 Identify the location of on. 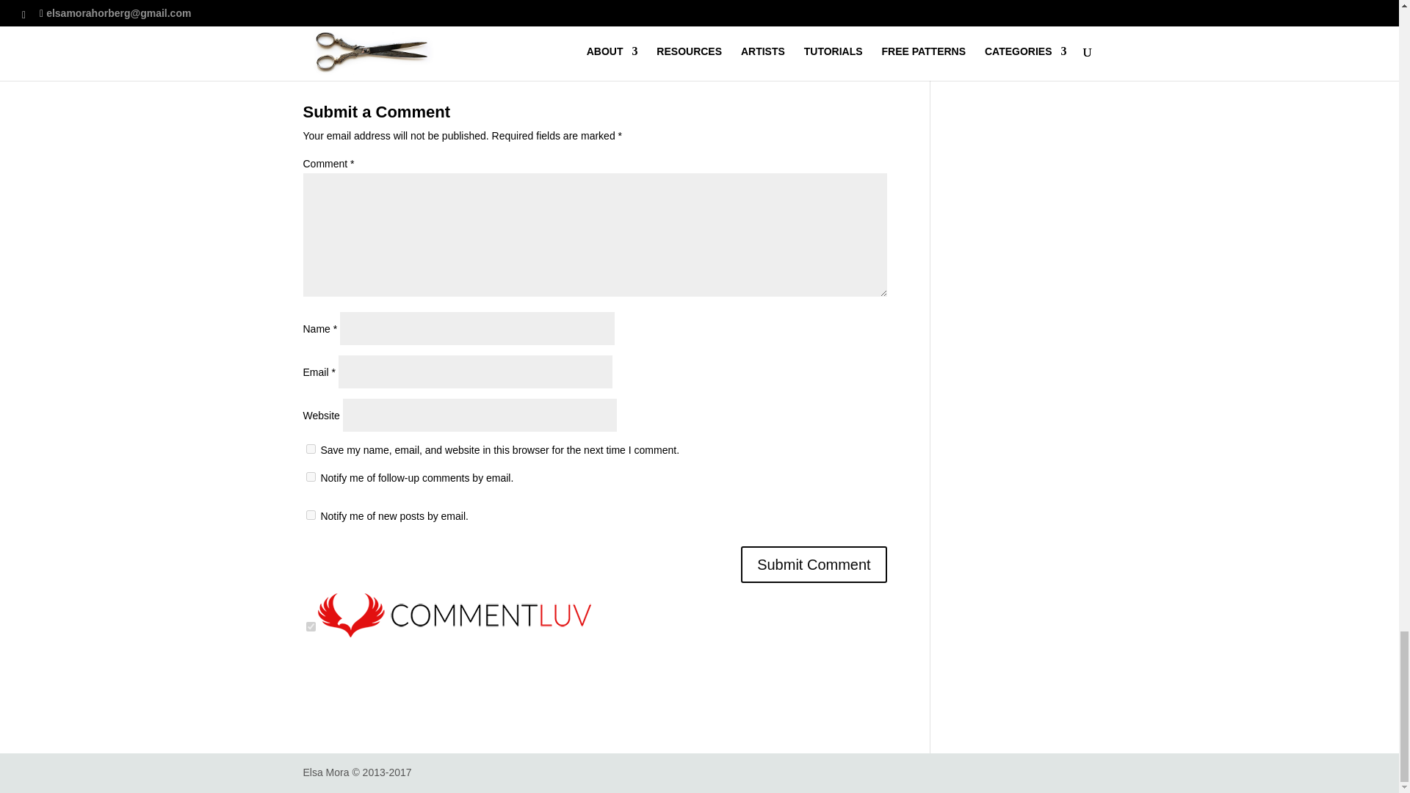
(310, 626).